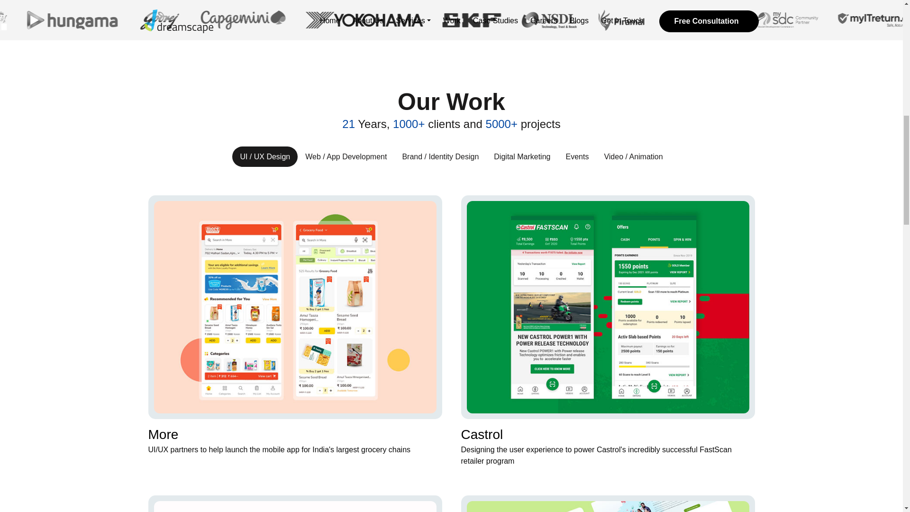  I want to click on SKF, so click(621, 20).